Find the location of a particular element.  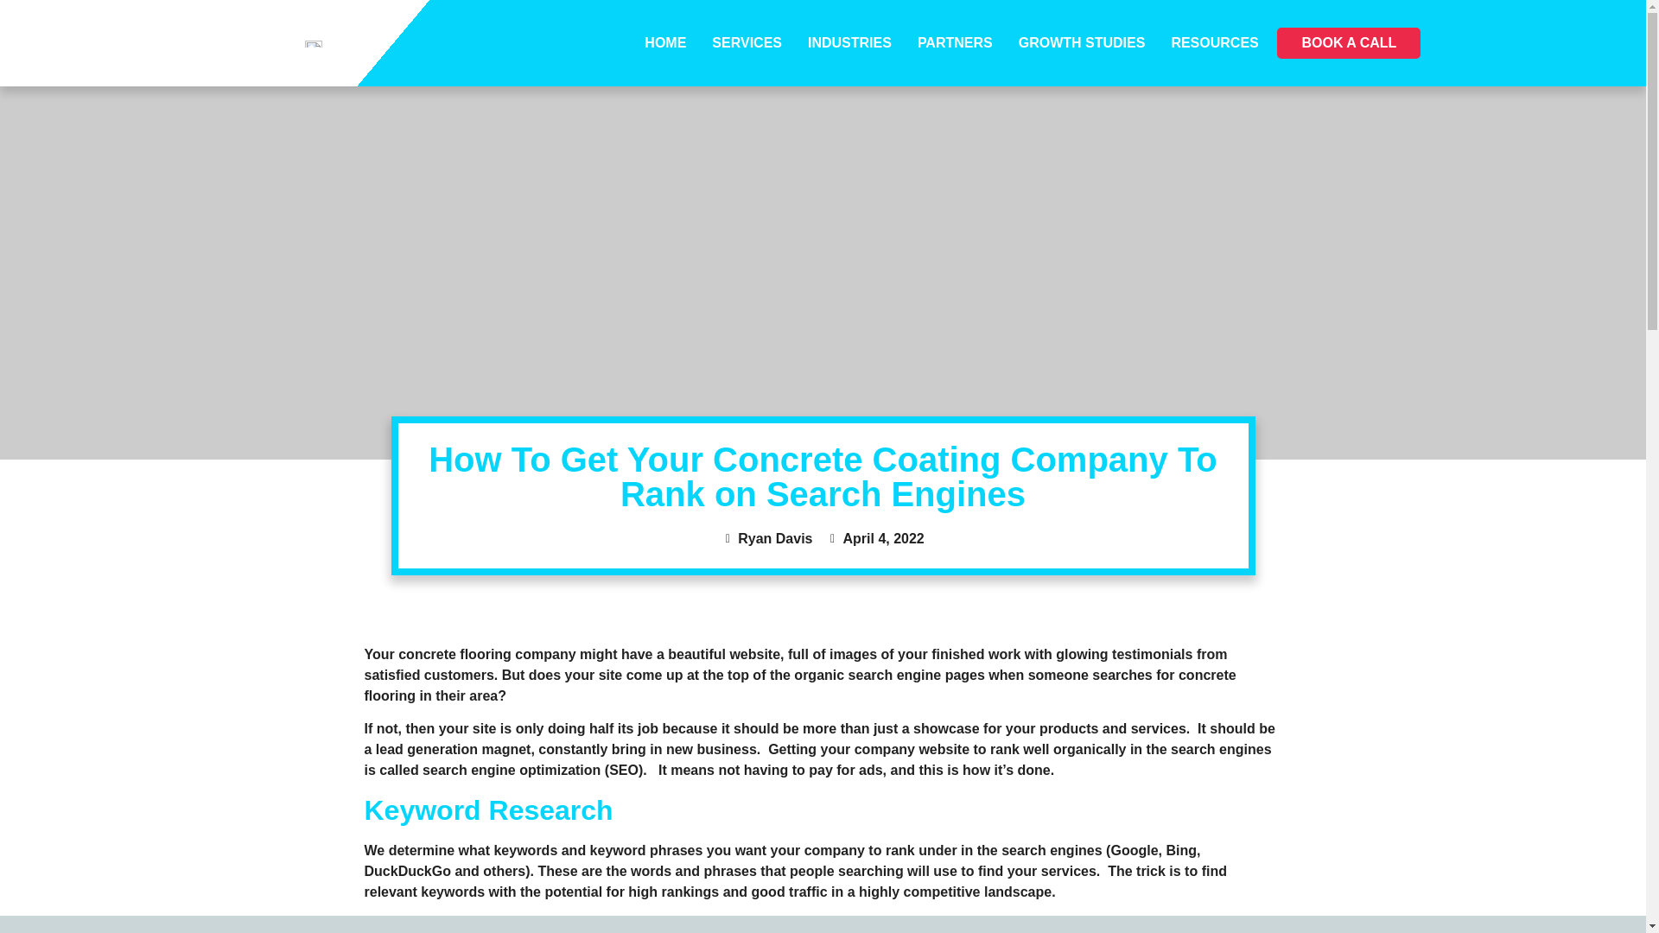

SERVICES is located at coordinates (747, 43).